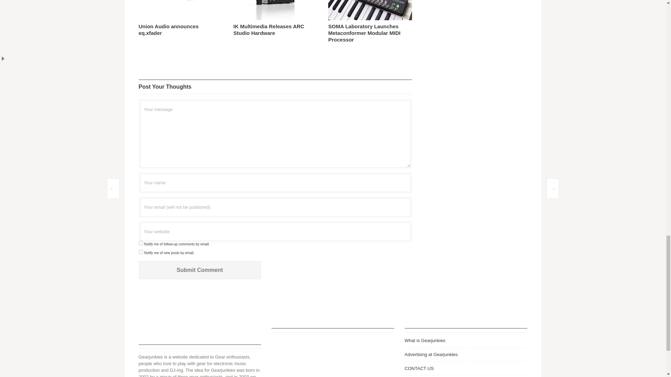  I want to click on subscribe, so click(140, 243).